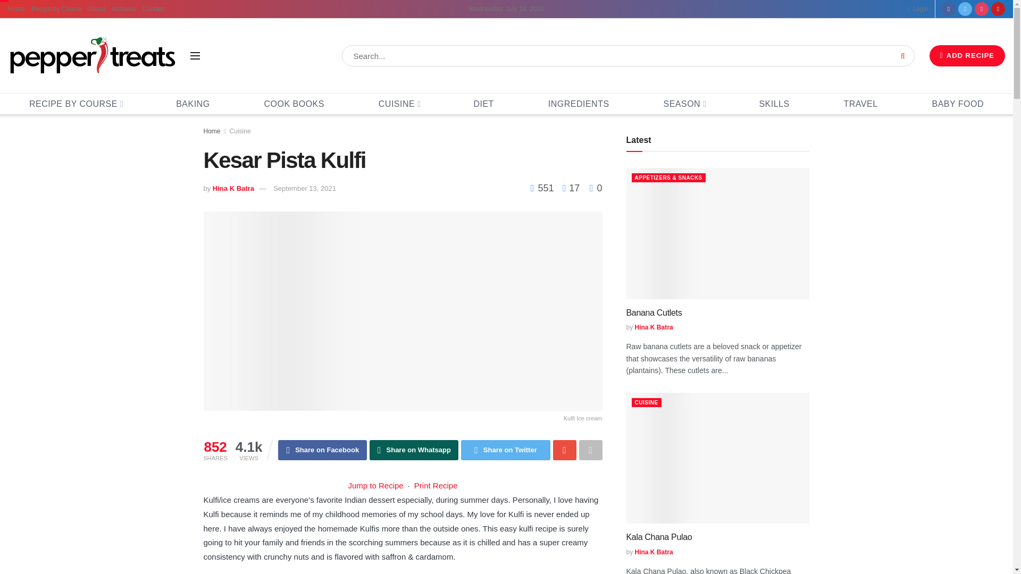  What do you see at coordinates (76, 104) in the screenshot?
I see `RECIPE BY COURSE` at bounding box center [76, 104].